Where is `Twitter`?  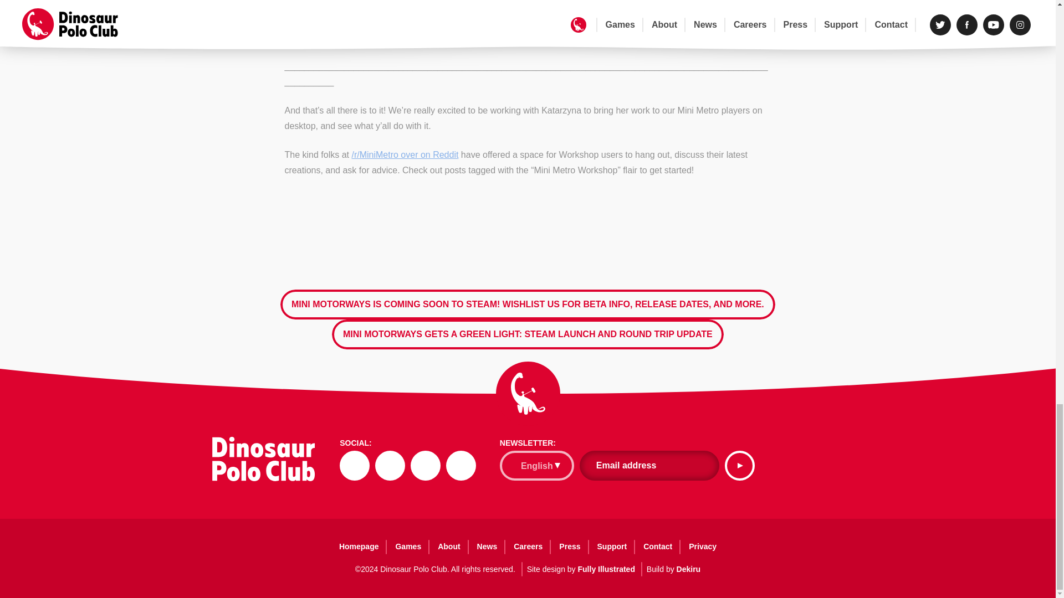
Twitter is located at coordinates (354, 466).